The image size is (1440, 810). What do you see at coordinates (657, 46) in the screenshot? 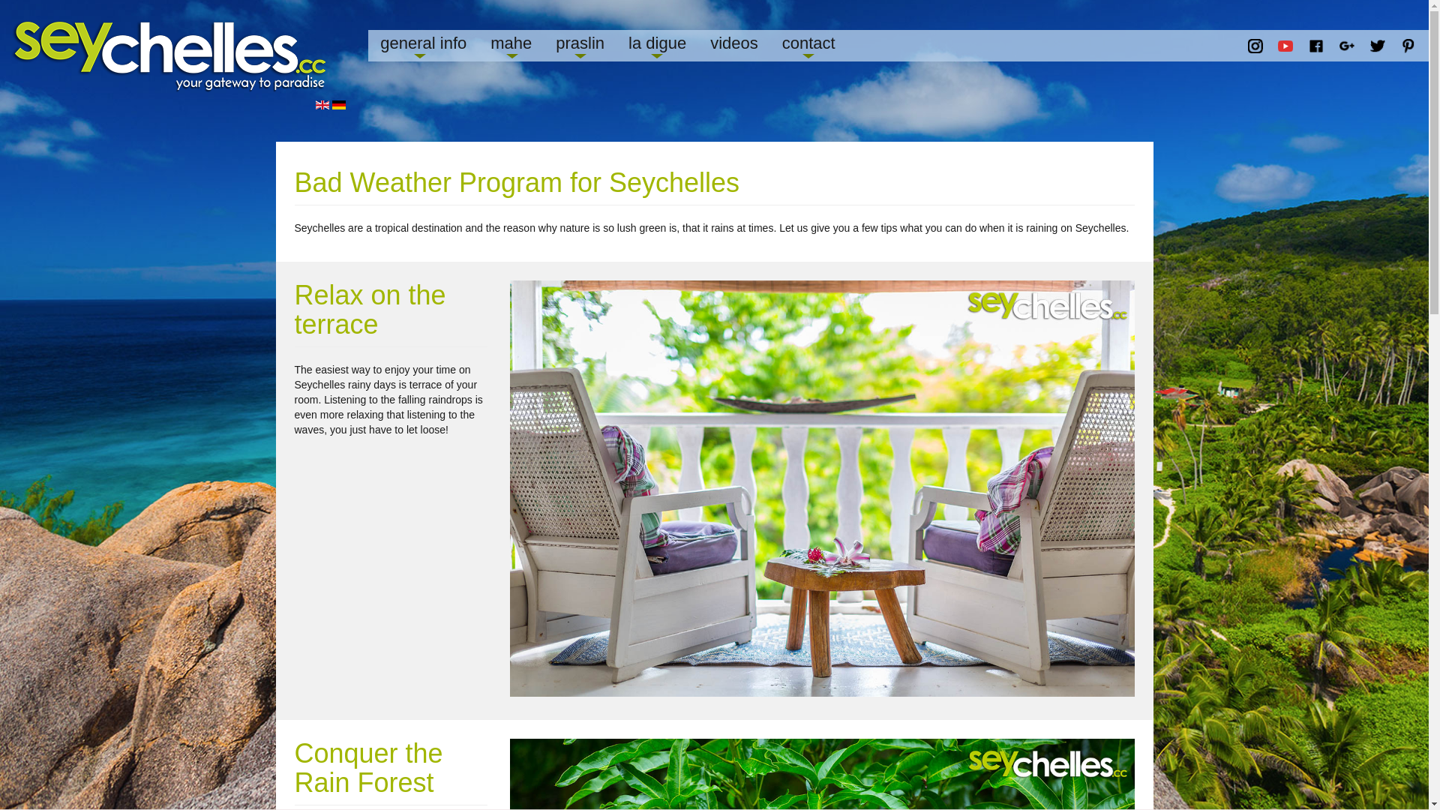
I see `la digue` at bounding box center [657, 46].